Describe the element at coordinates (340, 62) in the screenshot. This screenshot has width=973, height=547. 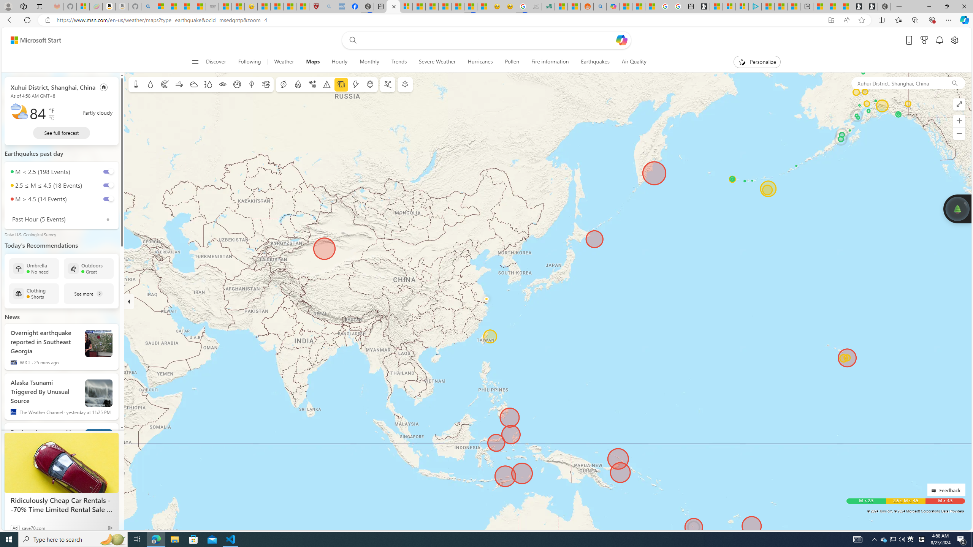
I see `Hourly` at that location.